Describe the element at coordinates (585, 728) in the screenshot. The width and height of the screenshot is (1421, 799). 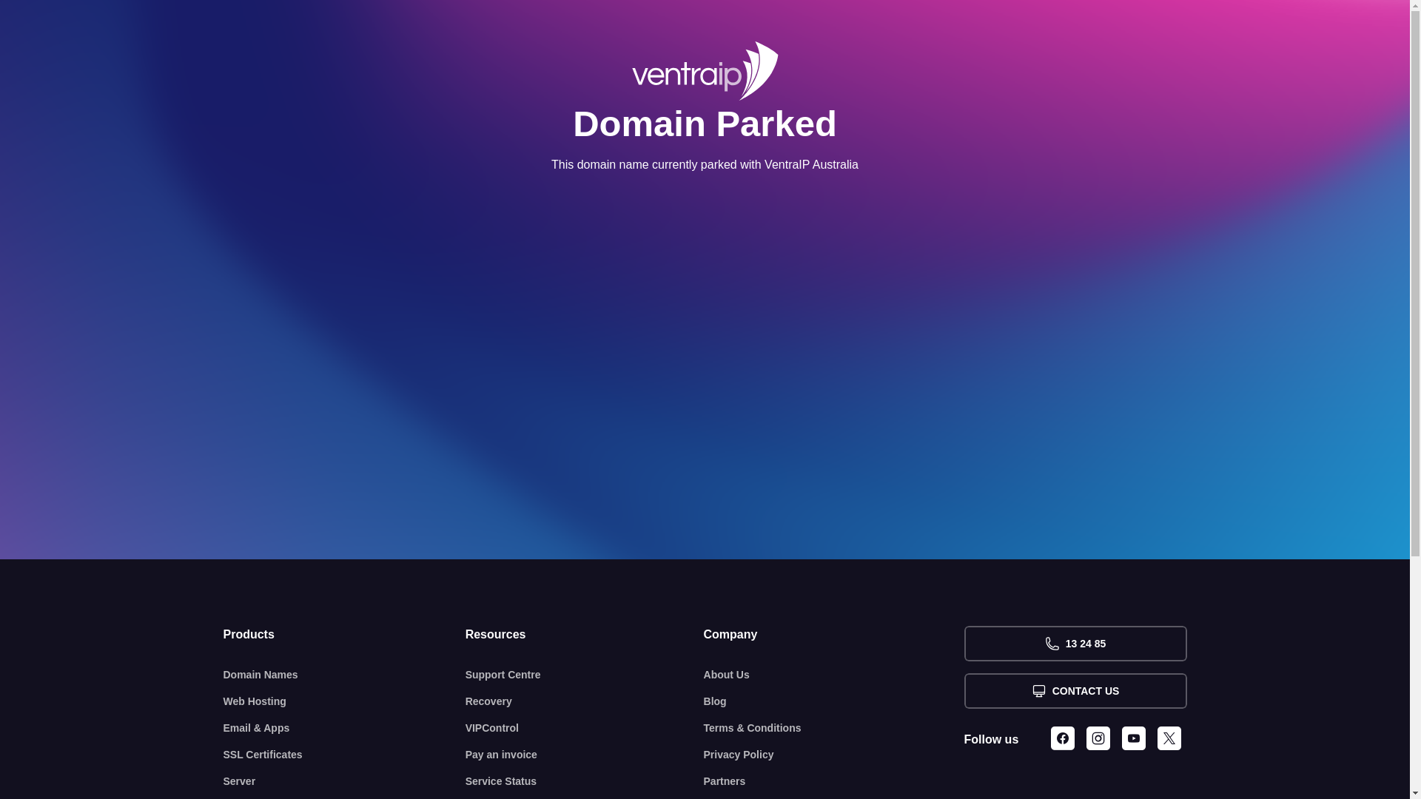
I see `VIPControl` at that location.